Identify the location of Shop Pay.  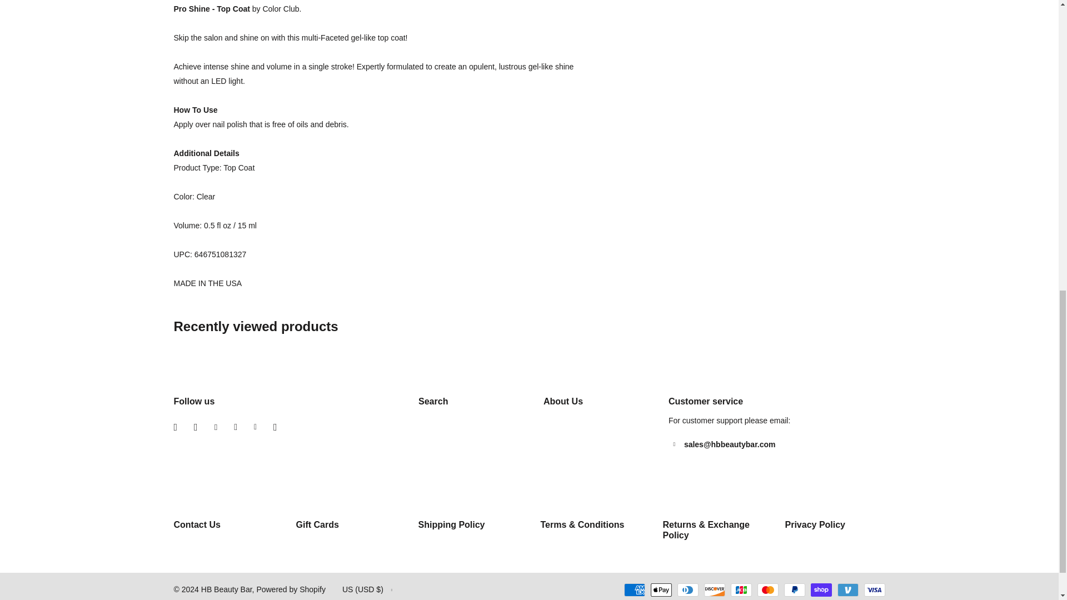
(820, 589).